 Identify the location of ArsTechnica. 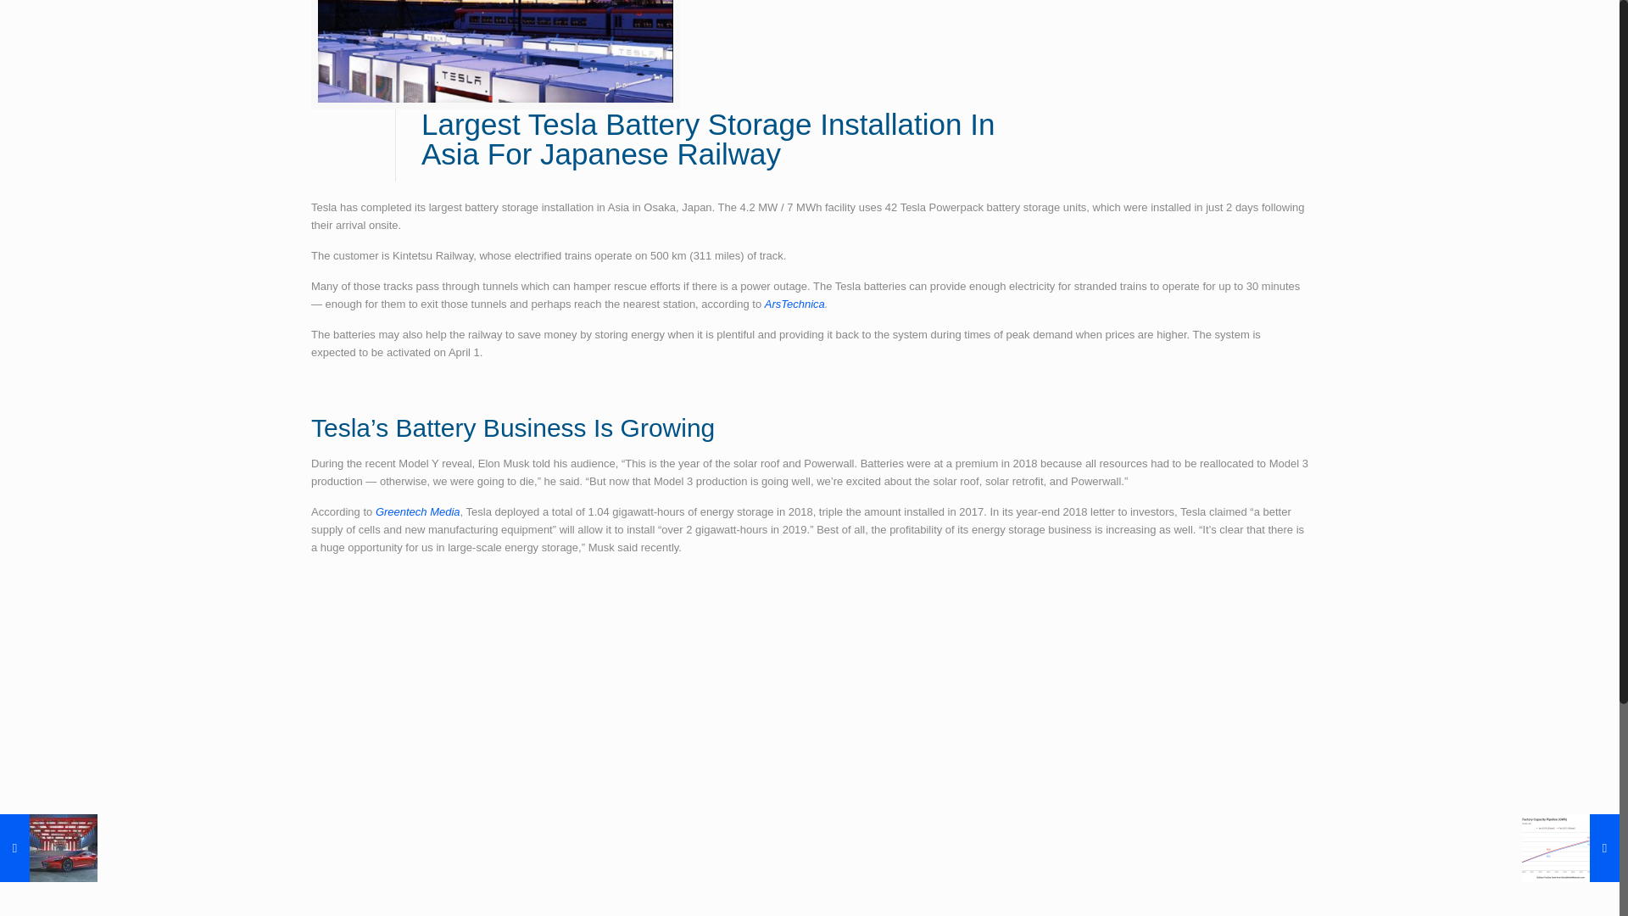
(795, 304).